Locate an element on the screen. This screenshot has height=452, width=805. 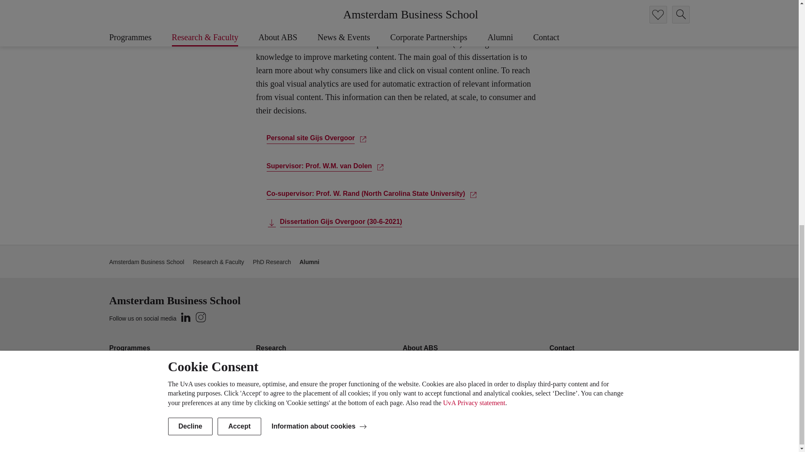
University of Amsterdam is located at coordinates (184, 437).